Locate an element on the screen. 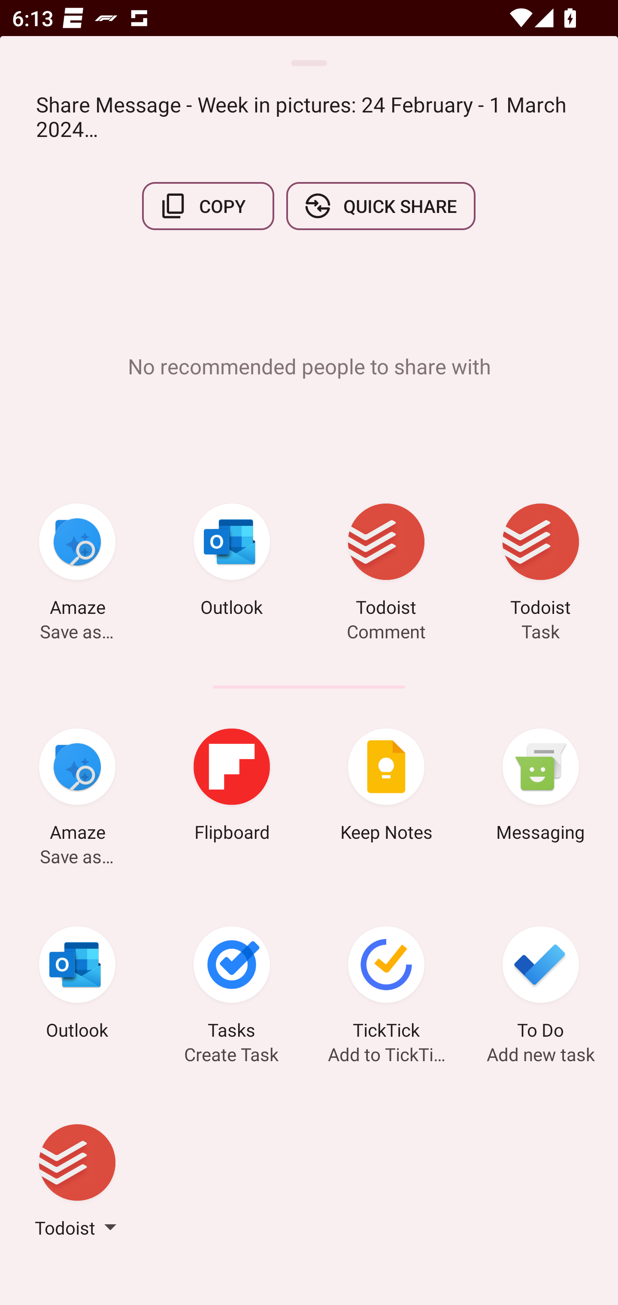 This screenshot has width=618, height=1305. QUICK SHARE is located at coordinates (380, 206).